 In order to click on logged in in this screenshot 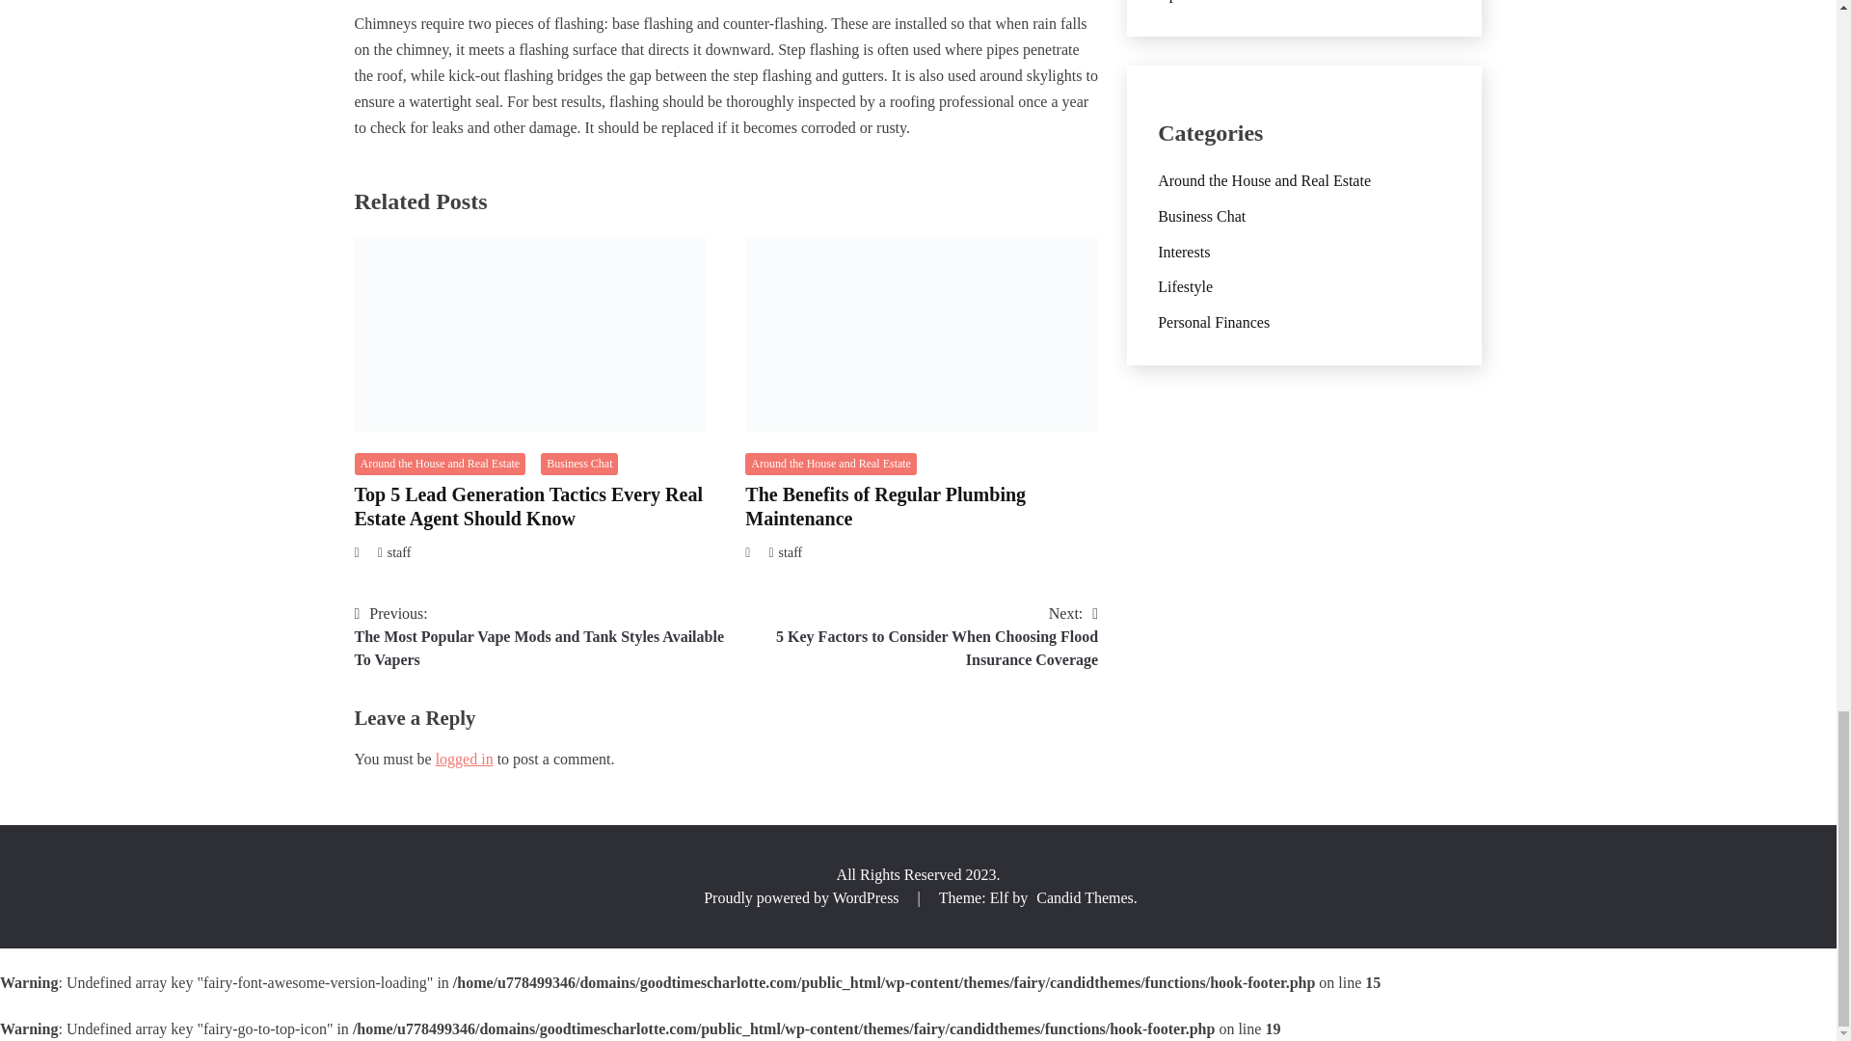, I will do `click(465, 758)`.